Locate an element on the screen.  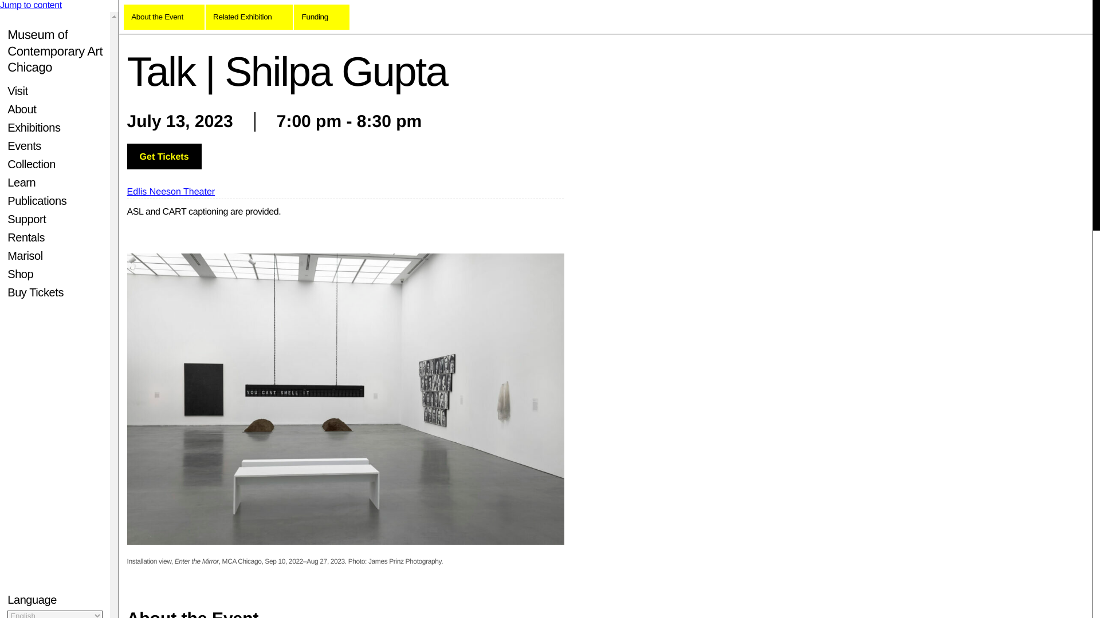
Funding is located at coordinates (321, 17).